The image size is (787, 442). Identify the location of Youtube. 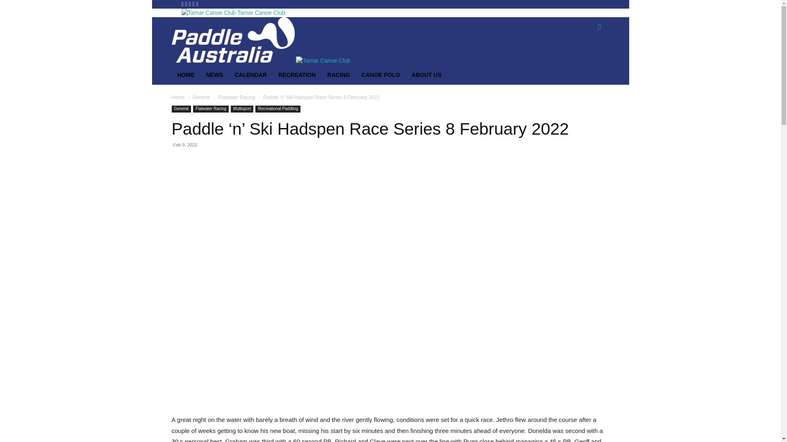
(198, 4).